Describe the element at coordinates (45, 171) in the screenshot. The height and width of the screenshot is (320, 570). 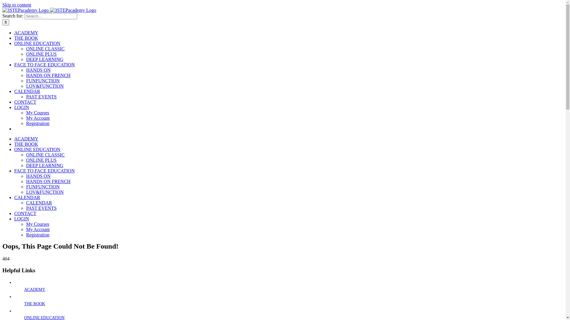
I see `FACE TO FACE EDUCATION` at that location.